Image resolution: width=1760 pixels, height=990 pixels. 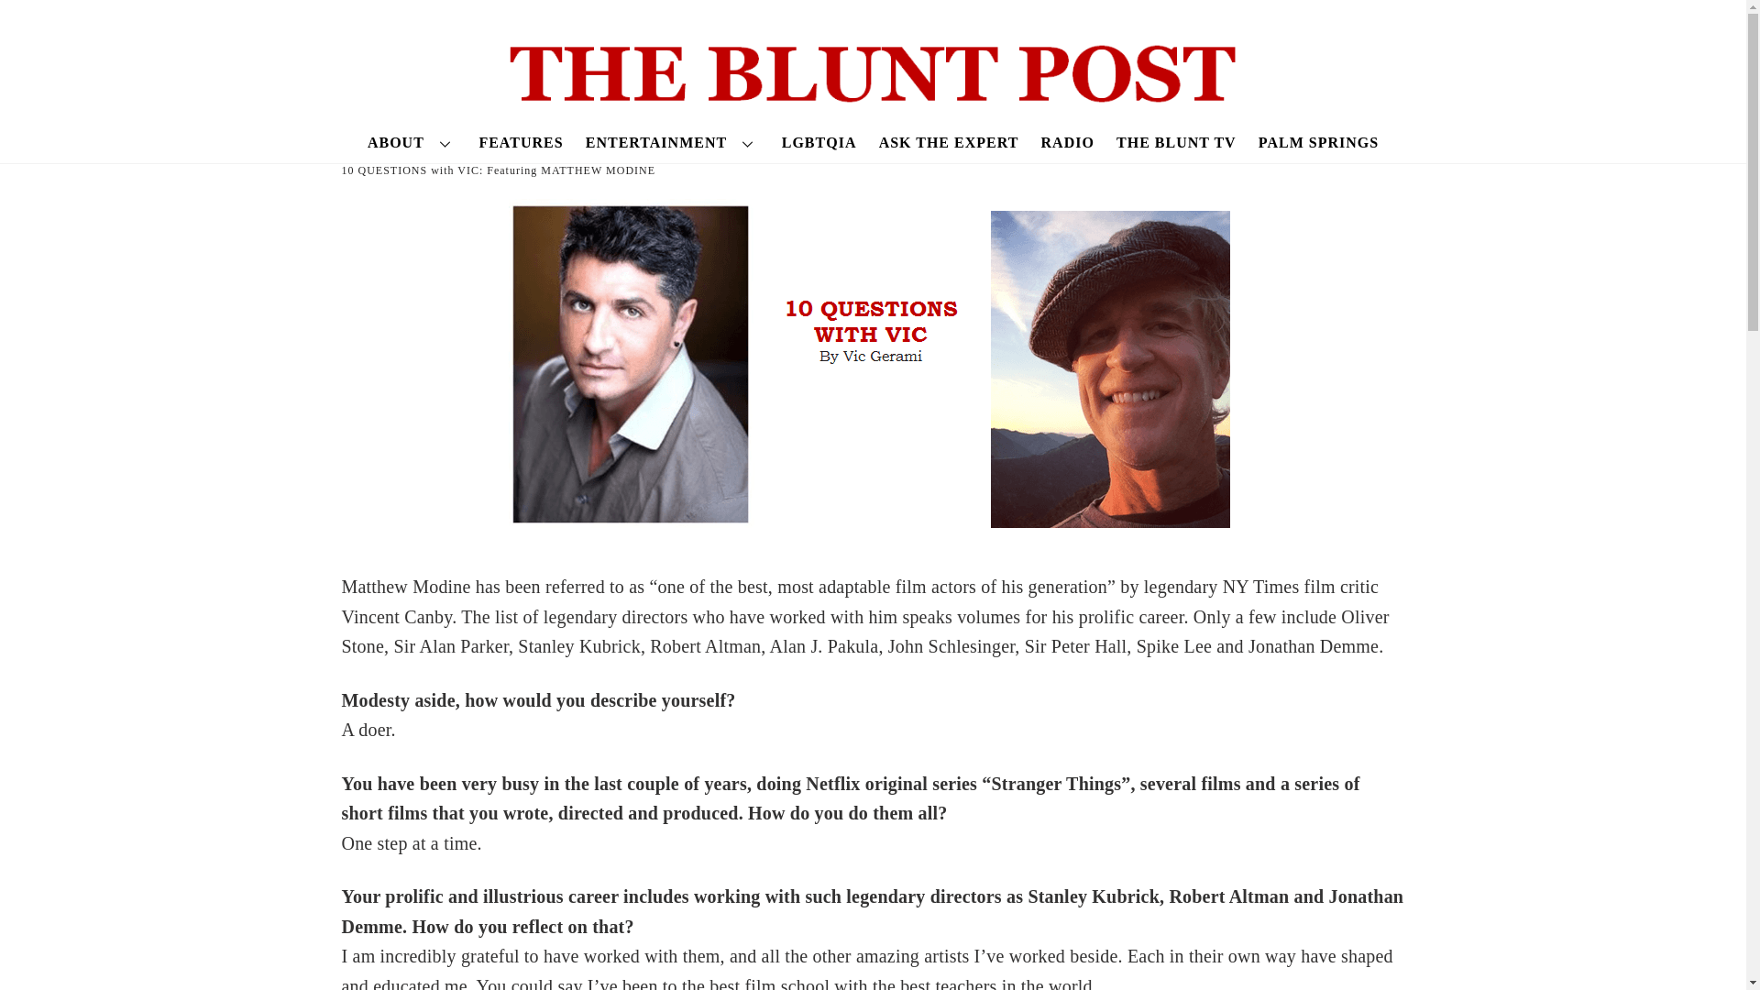 What do you see at coordinates (672, 143) in the screenshot?
I see `ENTERTAINMENT` at bounding box center [672, 143].